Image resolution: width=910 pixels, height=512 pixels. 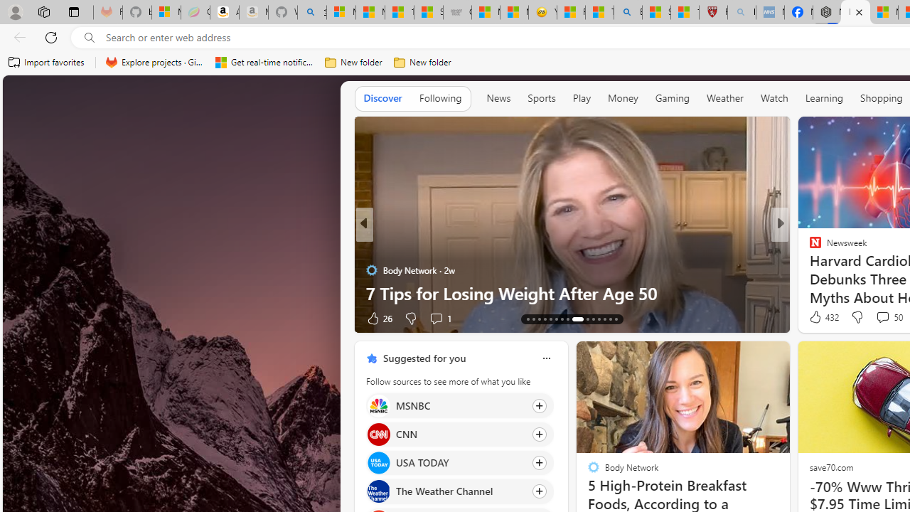 I want to click on MSNBC, so click(x=378, y=405).